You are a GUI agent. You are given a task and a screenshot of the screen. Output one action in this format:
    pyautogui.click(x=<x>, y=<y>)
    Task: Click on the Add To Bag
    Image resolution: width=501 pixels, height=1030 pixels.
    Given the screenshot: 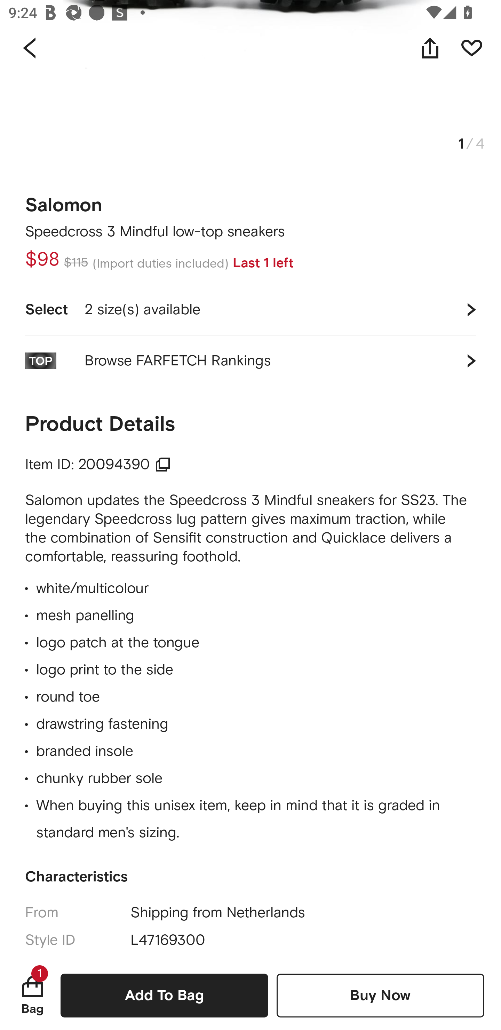 What is the action you would take?
    pyautogui.click(x=164, y=995)
    